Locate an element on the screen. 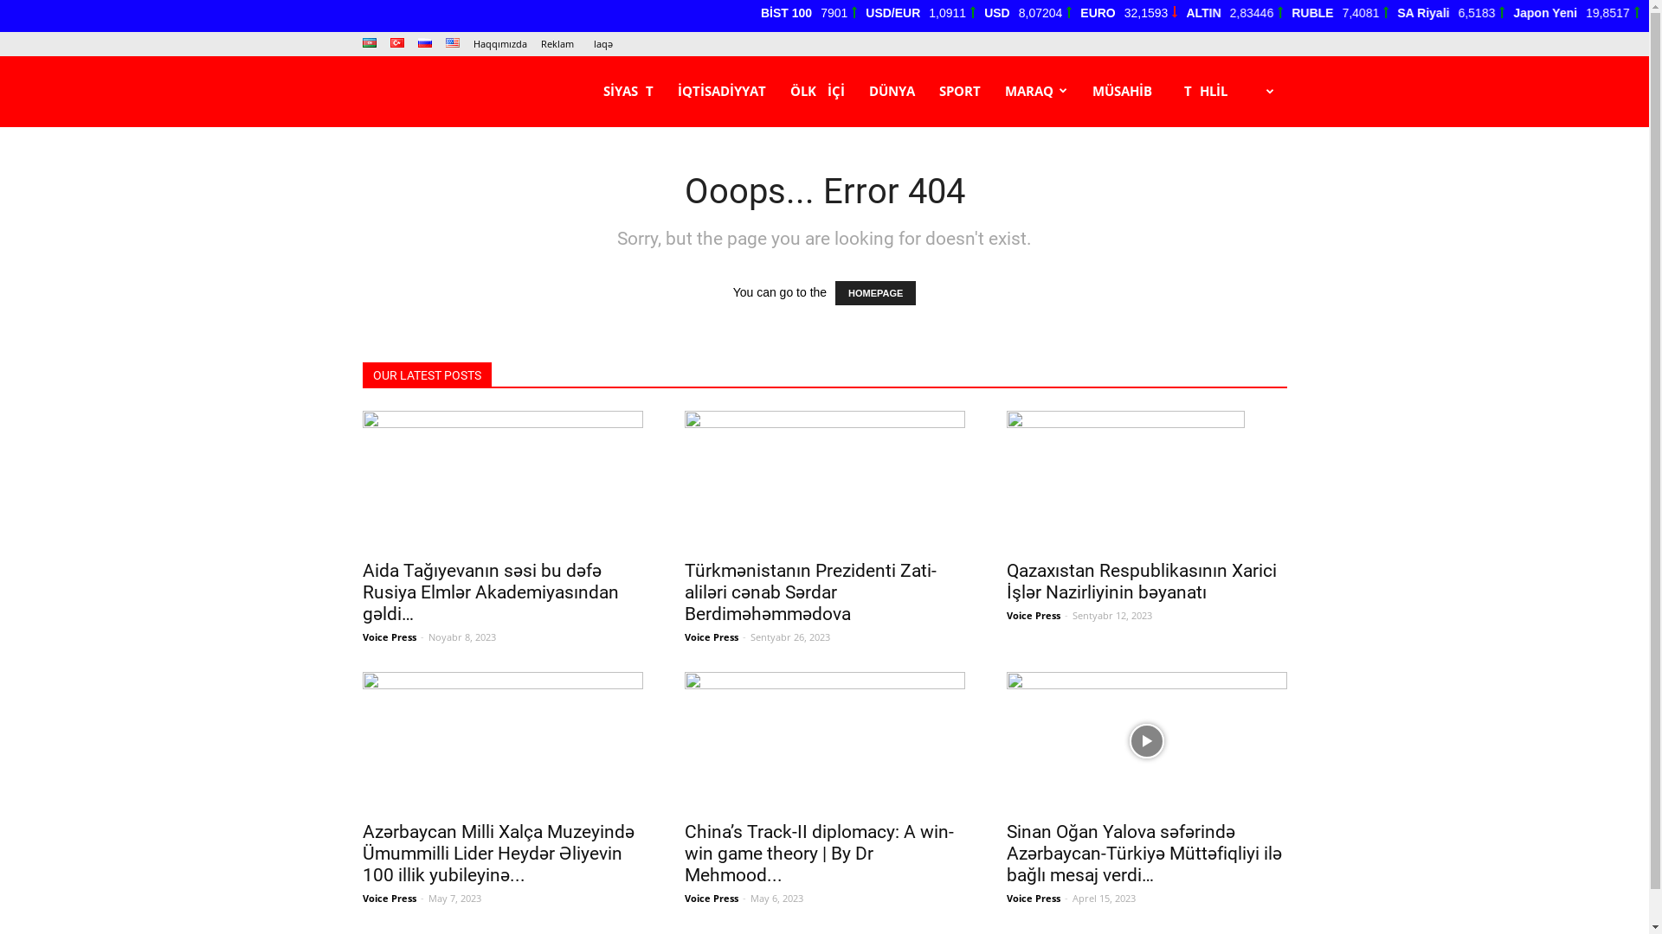  Voice Press is located at coordinates (1033, 898).